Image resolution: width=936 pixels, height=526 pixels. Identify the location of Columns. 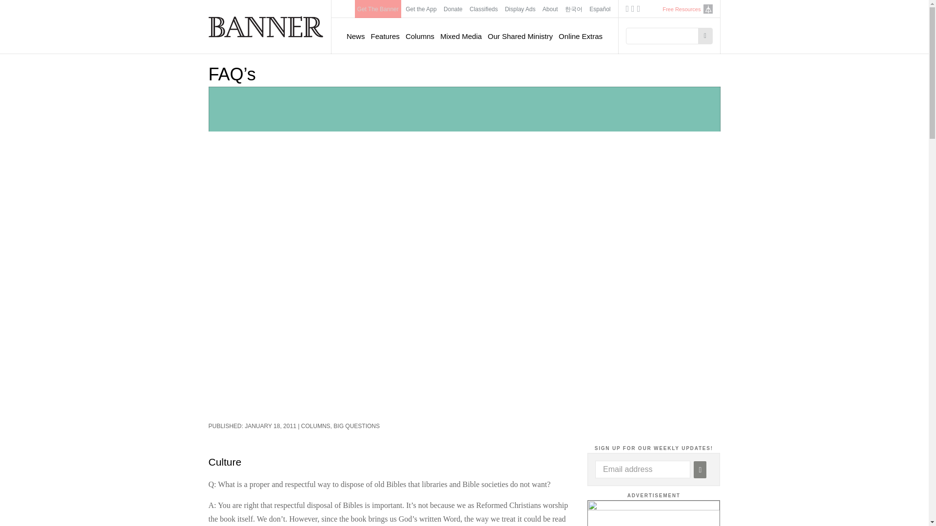
(419, 36).